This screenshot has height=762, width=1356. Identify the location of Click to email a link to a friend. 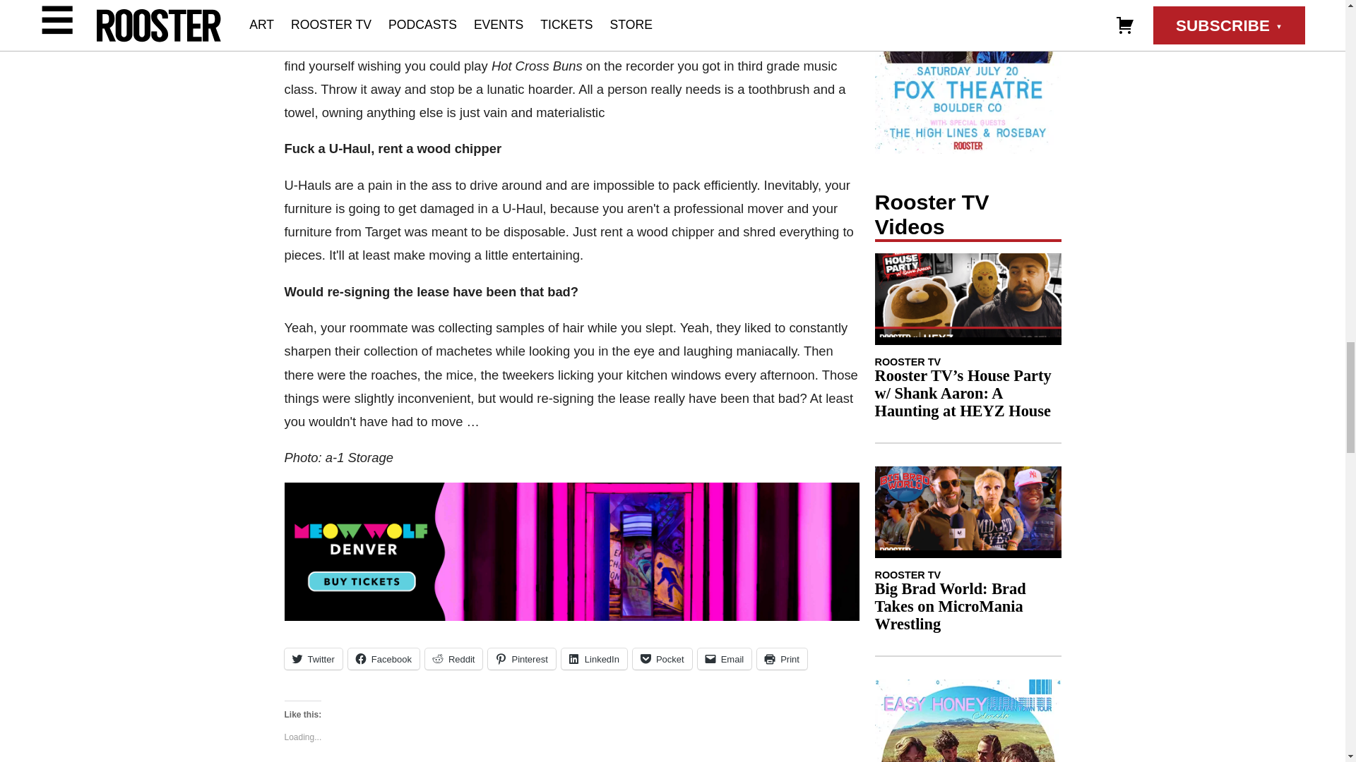
(725, 659).